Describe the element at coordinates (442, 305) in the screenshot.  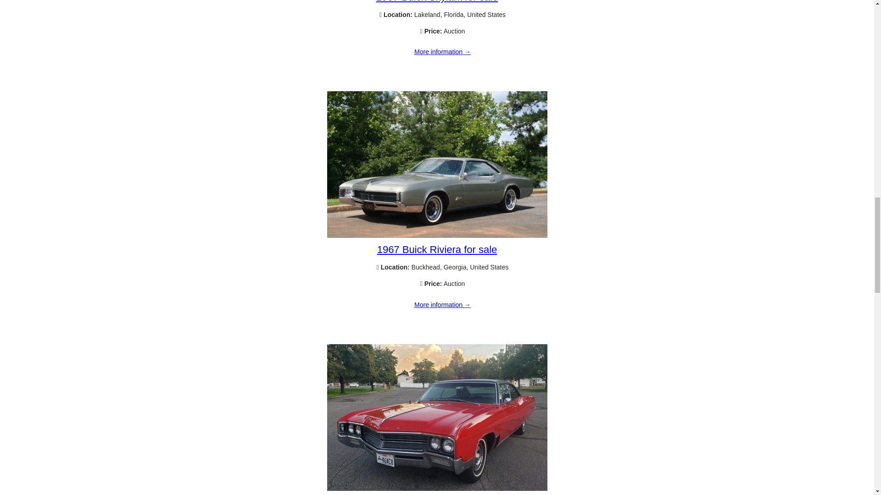
I see `1967 Buick Riviera for sale` at that location.